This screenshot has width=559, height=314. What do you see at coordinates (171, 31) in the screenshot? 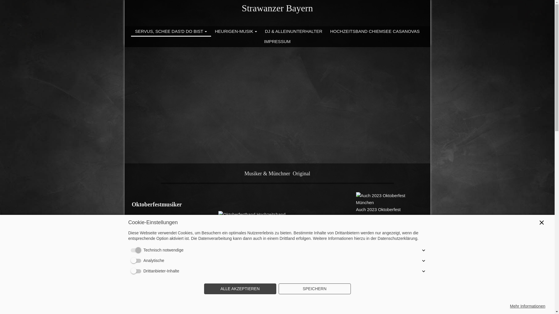
I see `SERVUS, SCHEE DAS'D DO BIST` at bounding box center [171, 31].